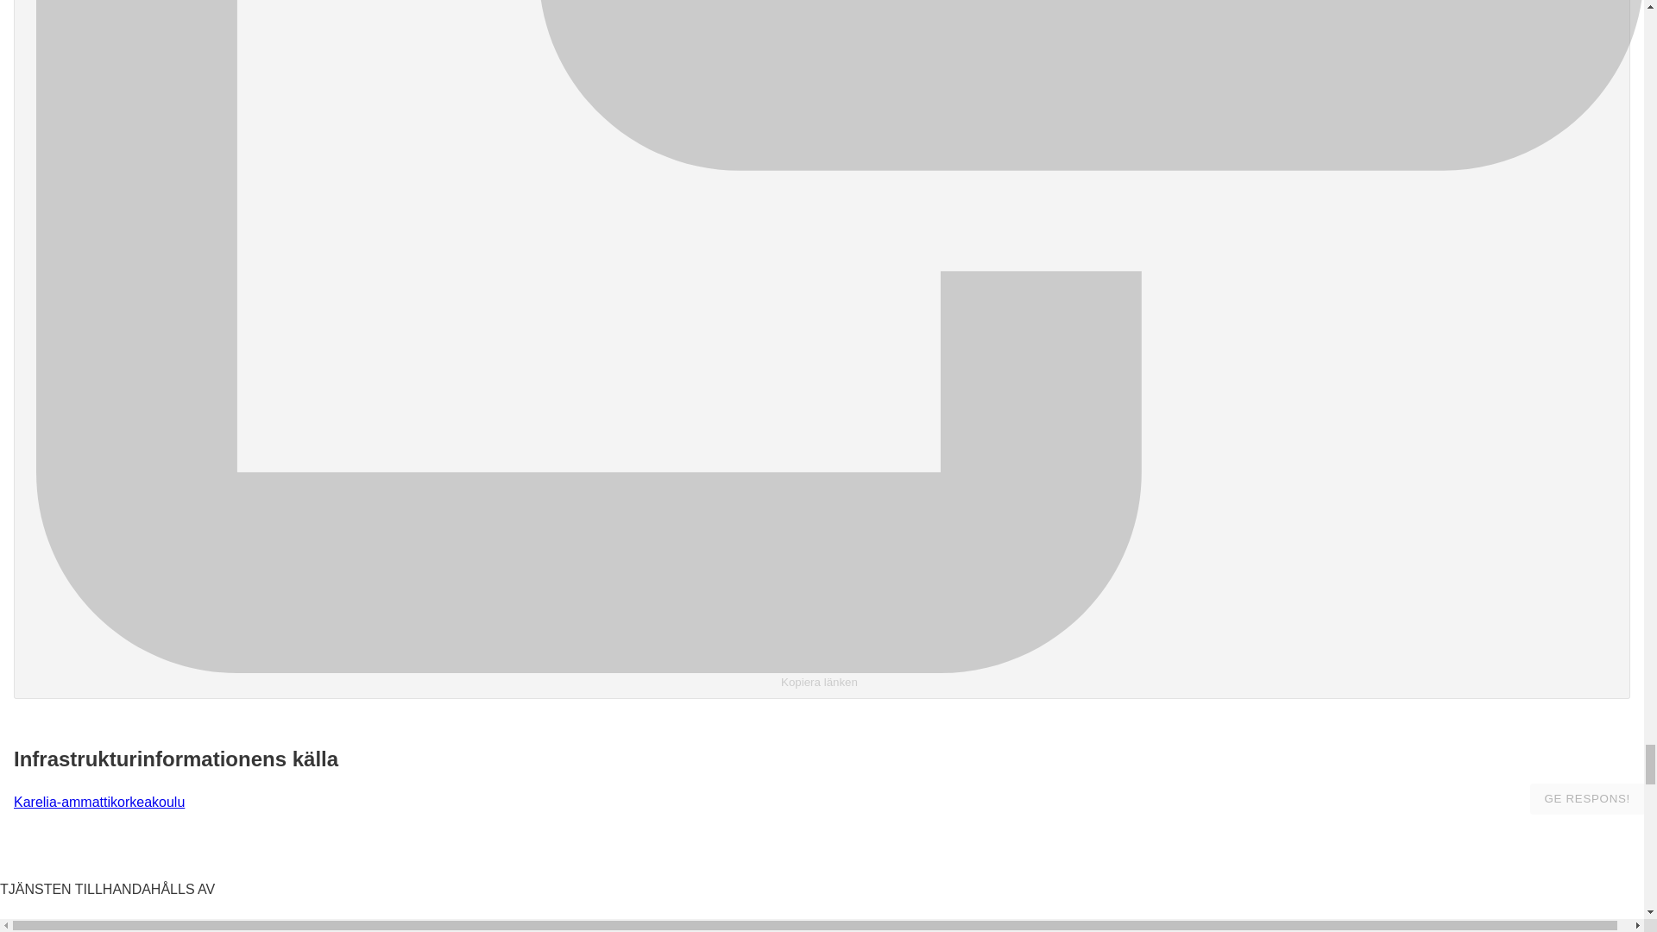  Describe the element at coordinates (98, 803) in the screenshot. I see `Karelia-ammattikorkeakoulu` at that location.